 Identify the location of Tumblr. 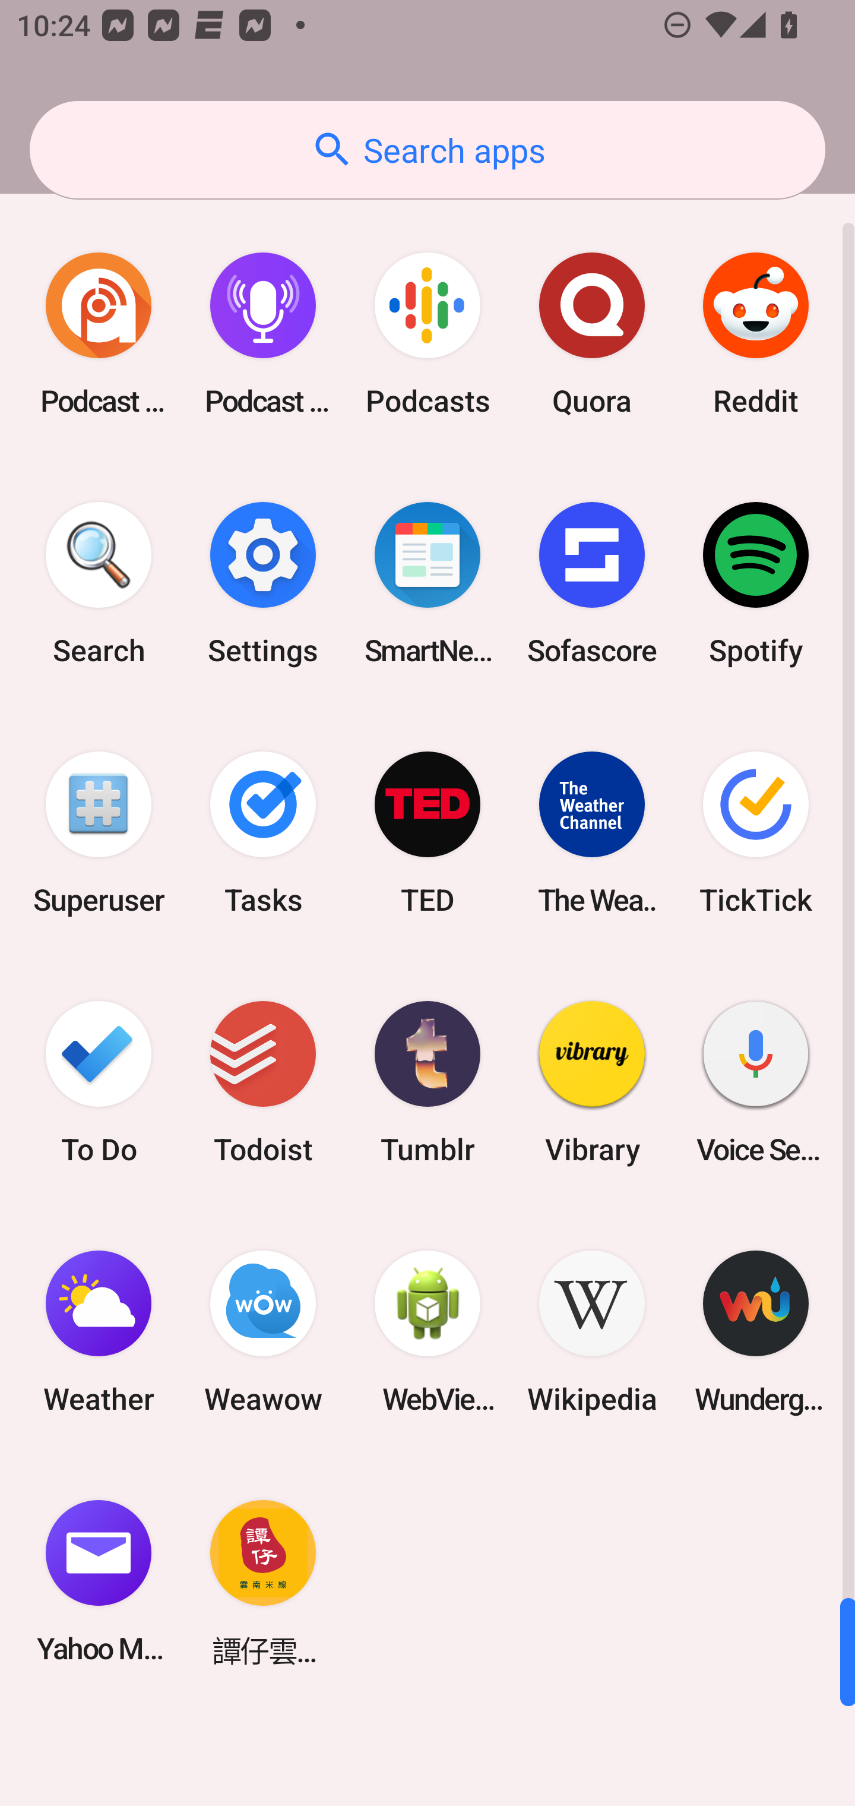
(427, 1081).